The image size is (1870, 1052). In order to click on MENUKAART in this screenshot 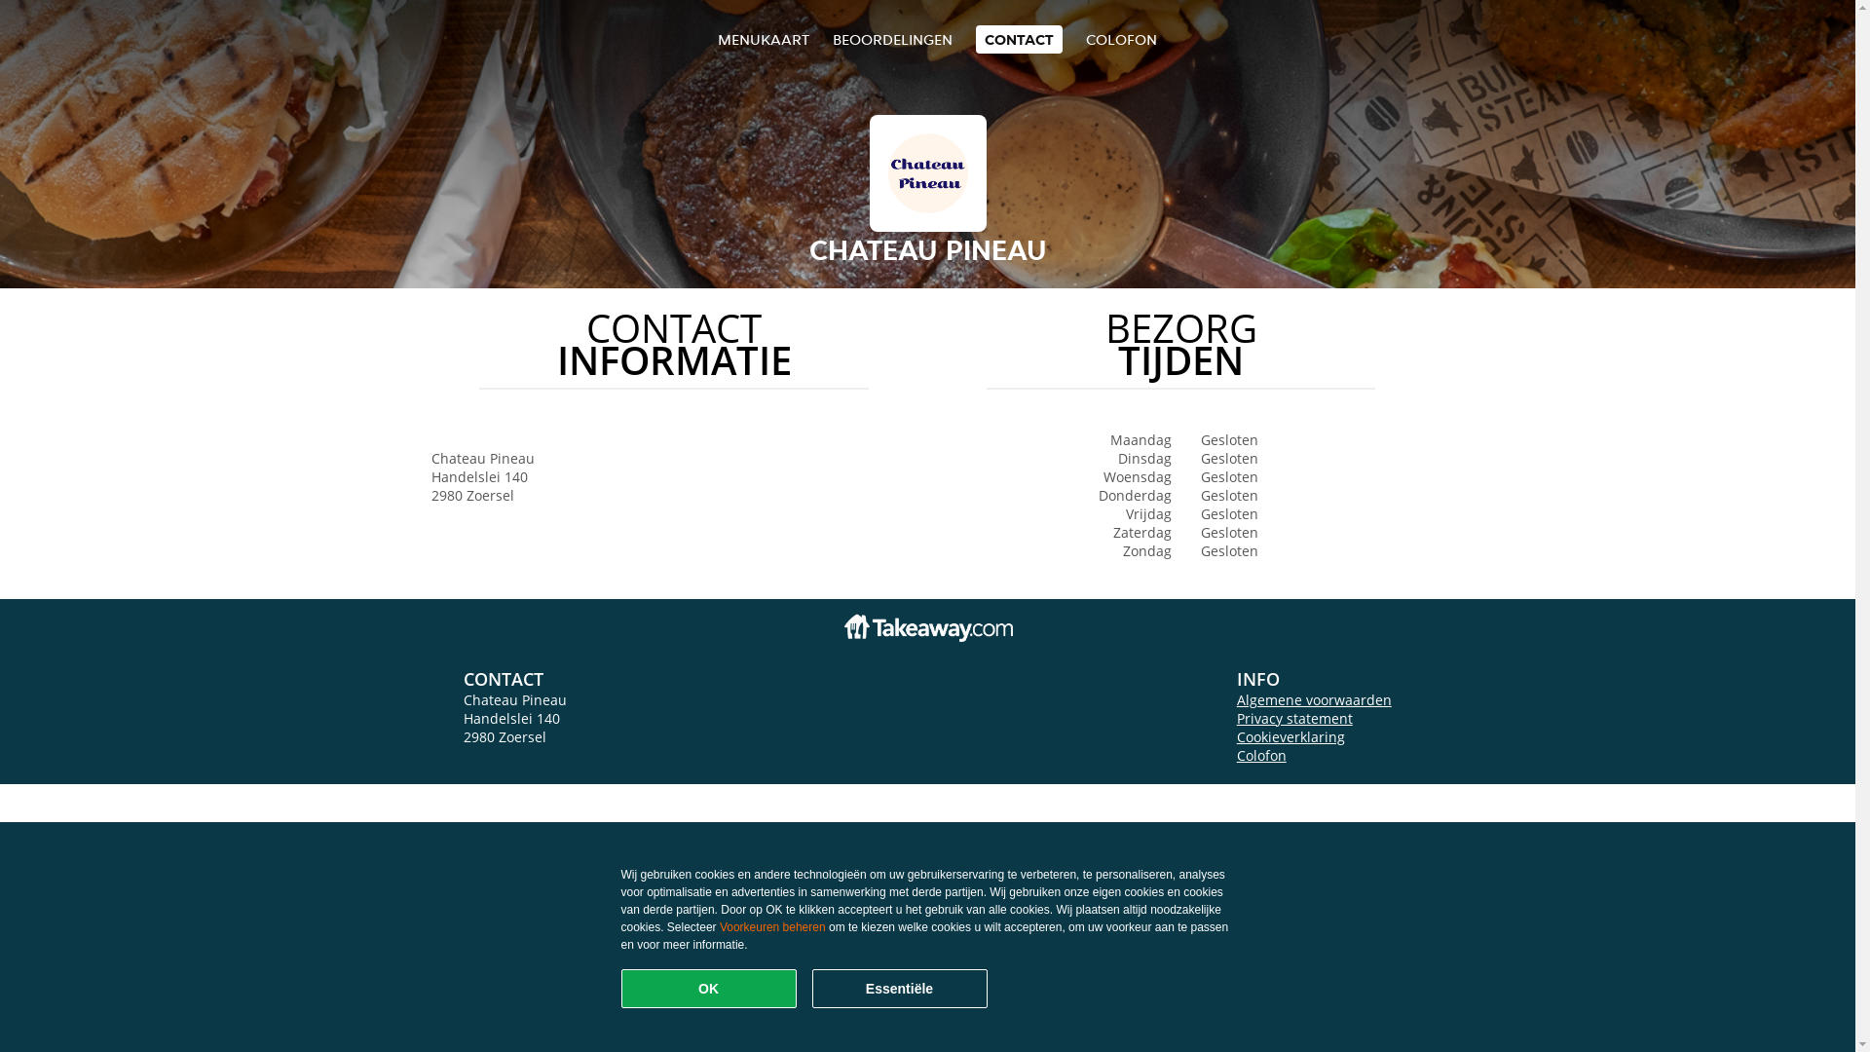, I will do `click(764, 39)`.